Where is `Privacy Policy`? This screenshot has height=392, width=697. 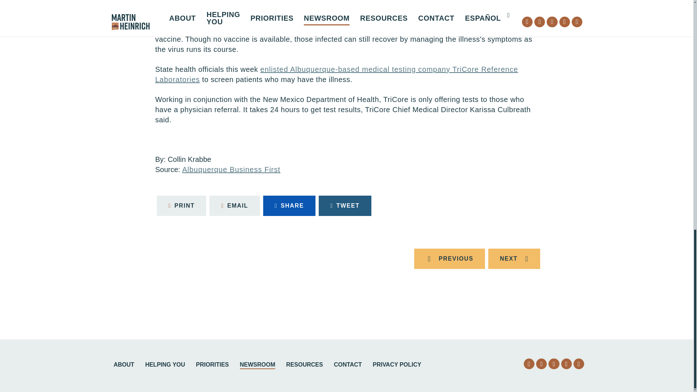
Privacy Policy is located at coordinates (397, 365).